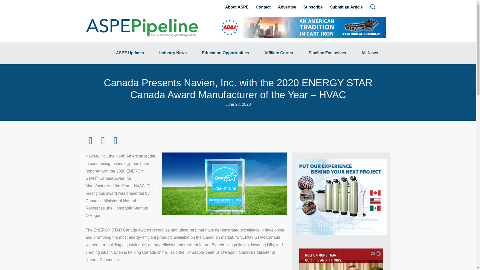 The width and height of the screenshot is (480, 270). I want to click on Pipeline Exclusives, so click(327, 53).